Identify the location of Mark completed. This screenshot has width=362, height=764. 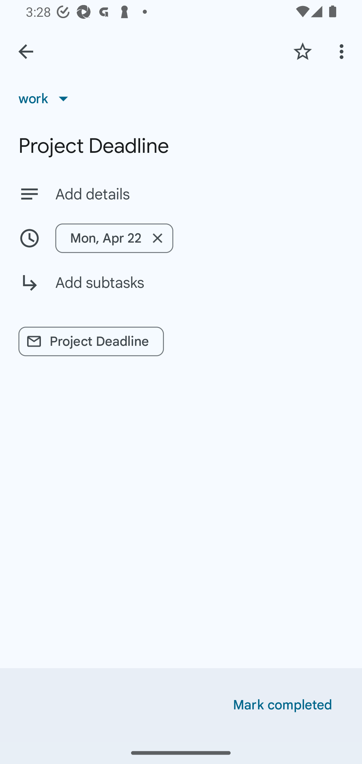
(283, 705).